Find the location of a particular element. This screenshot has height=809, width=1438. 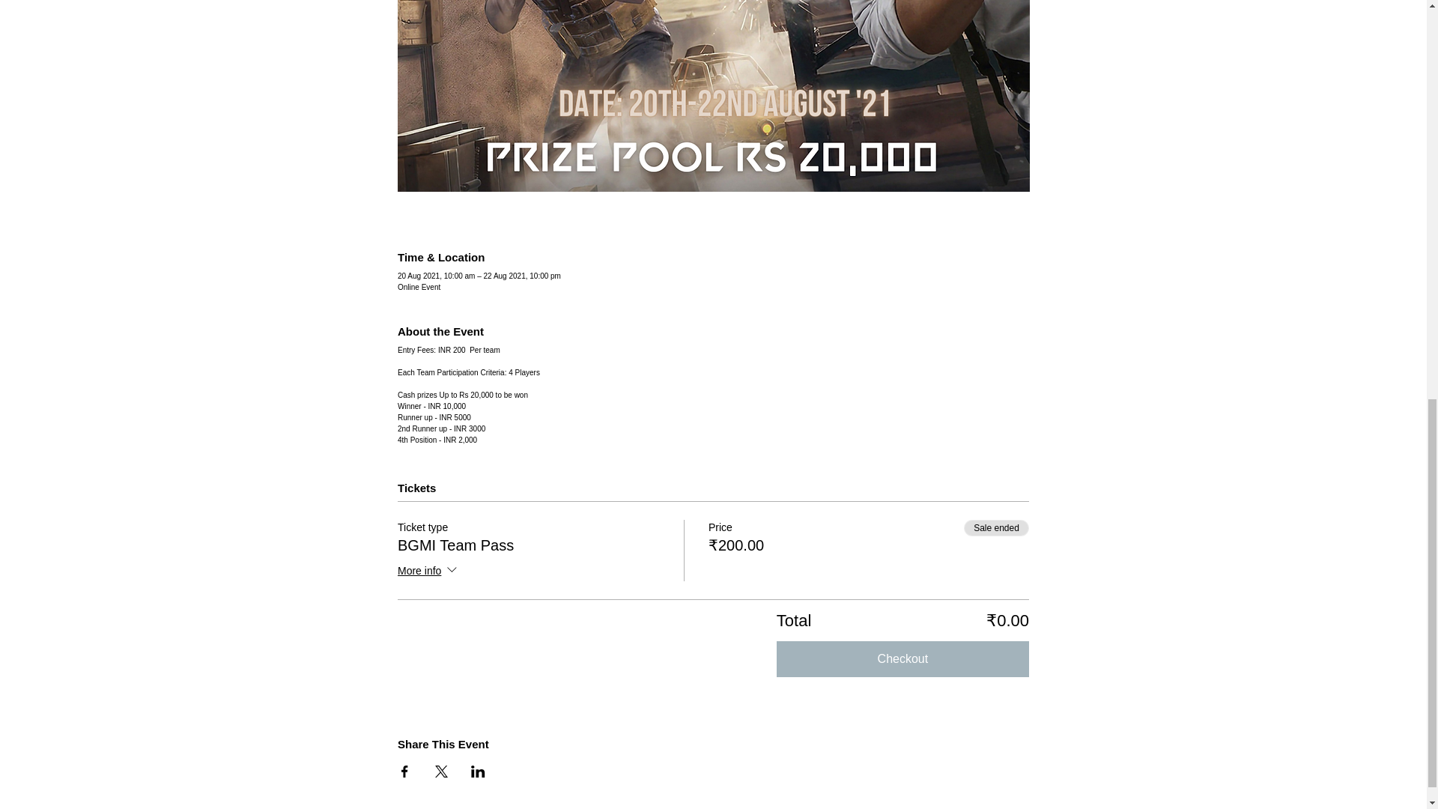

More info is located at coordinates (428, 571).